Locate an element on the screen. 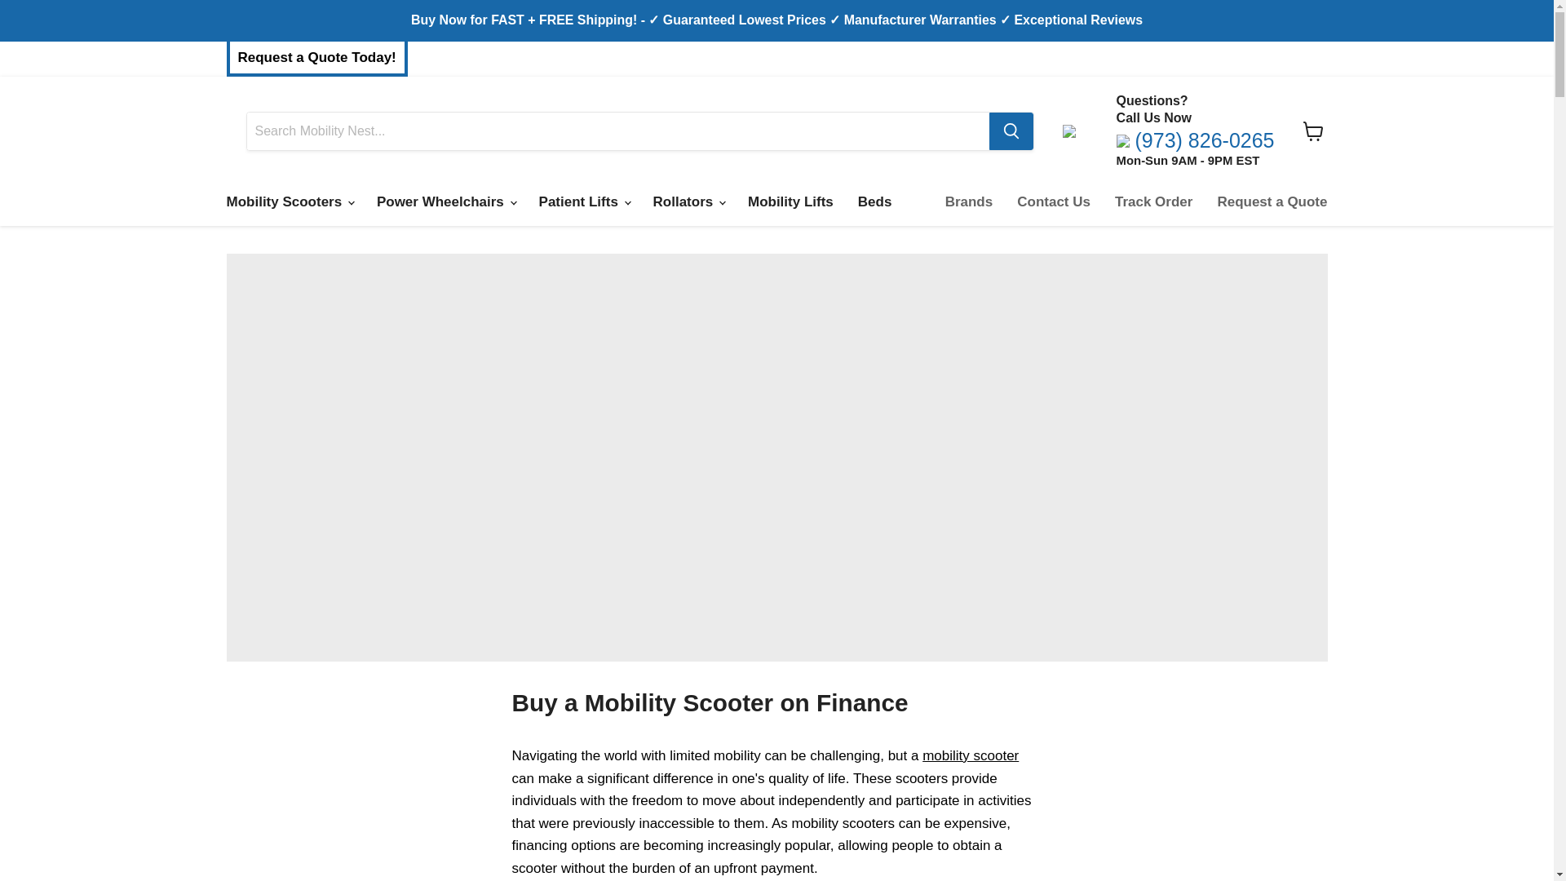 Image resolution: width=1566 pixels, height=881 pixels. Track Order is located at coordinates (1153, 201).